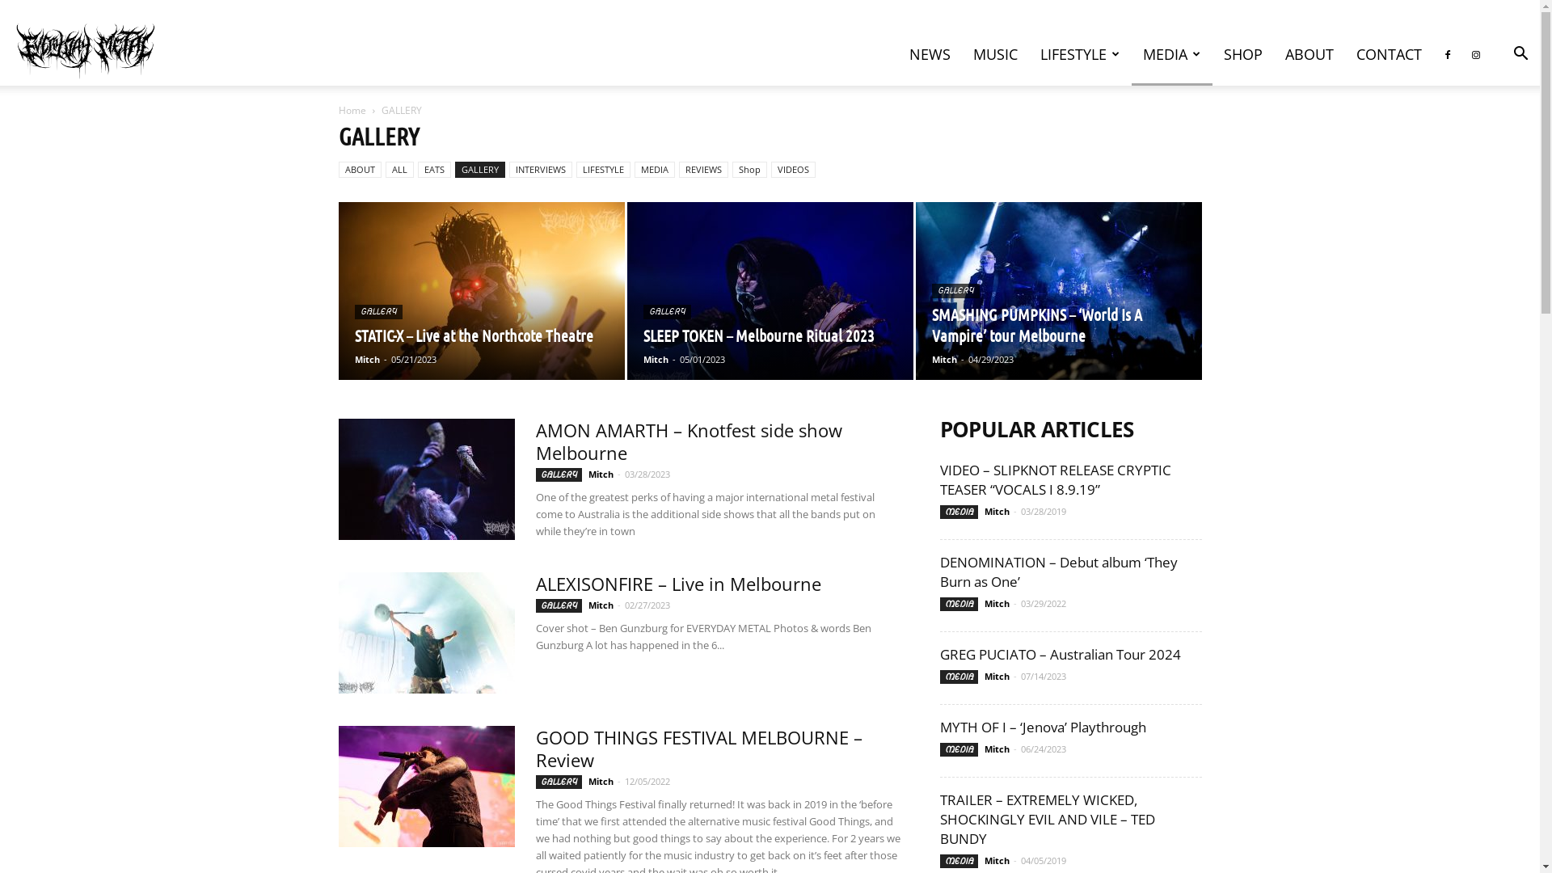 The height and width of the screenshot is (873, 1552). I want to click on ABOUT, so click(1309, 54).